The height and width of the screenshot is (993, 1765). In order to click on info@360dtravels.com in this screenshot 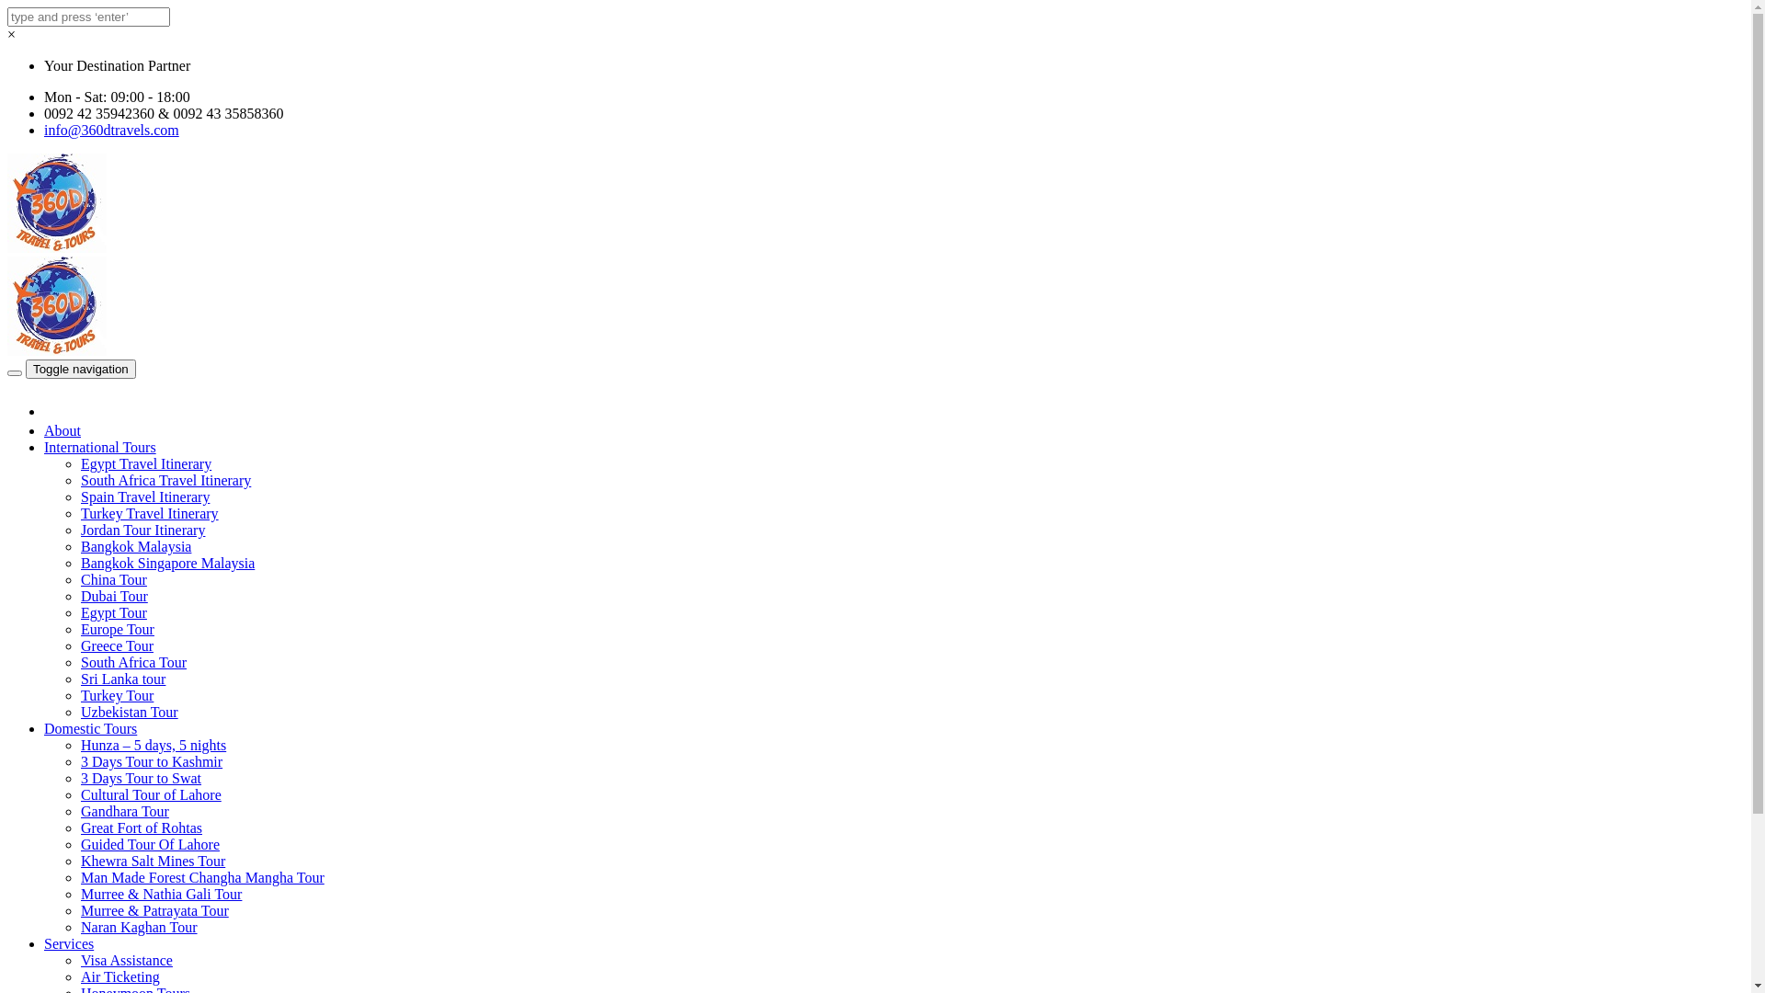, I will do `click(112, 131)`.